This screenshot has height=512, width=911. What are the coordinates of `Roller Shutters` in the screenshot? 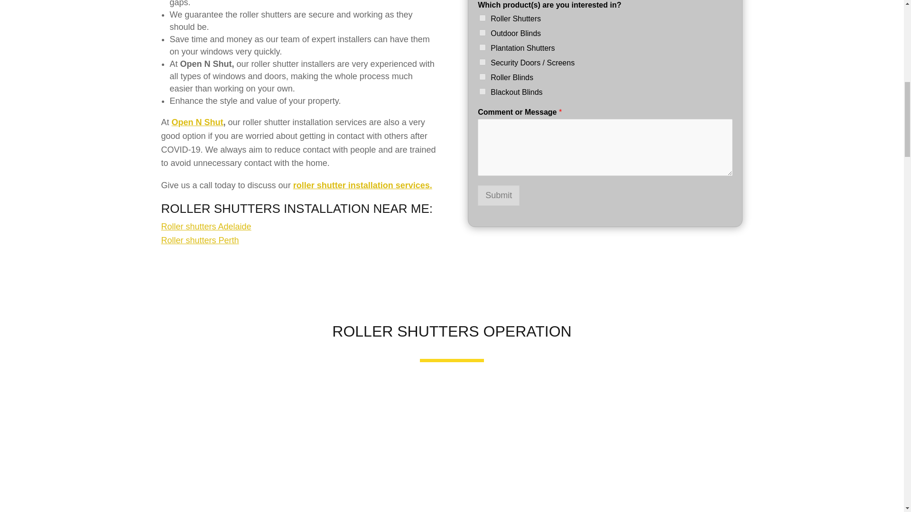 It's located at (482, 18).